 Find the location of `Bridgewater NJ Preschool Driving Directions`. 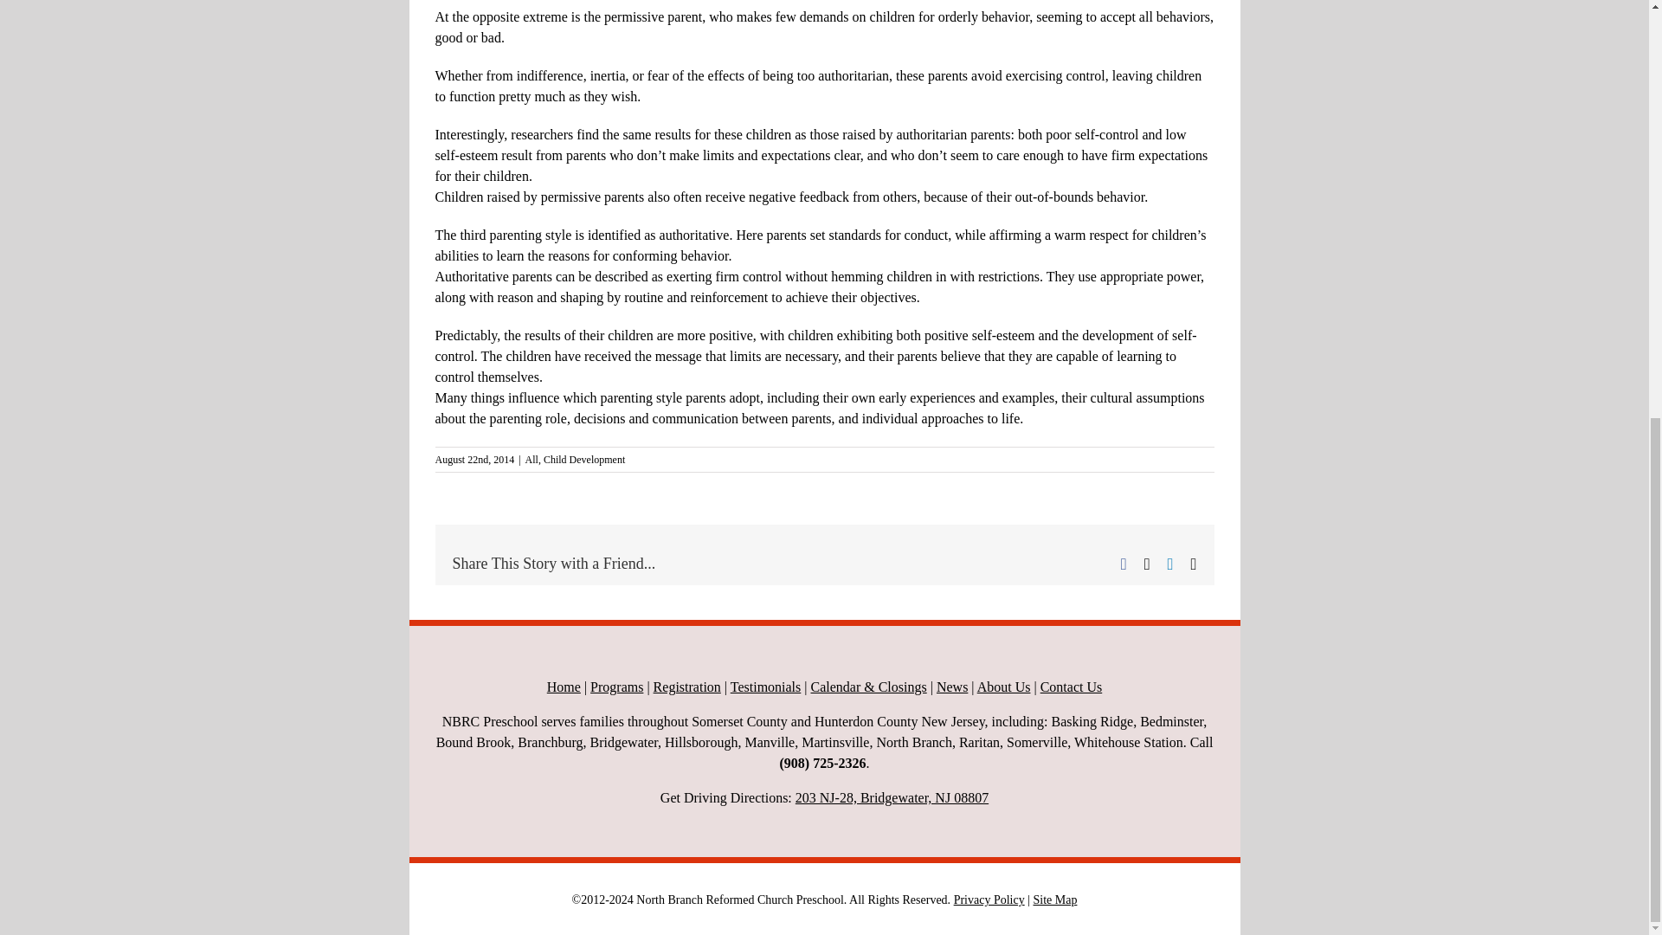

Bridgewater NJ Preschool Driving Directions is located at coordinates (892, 796).